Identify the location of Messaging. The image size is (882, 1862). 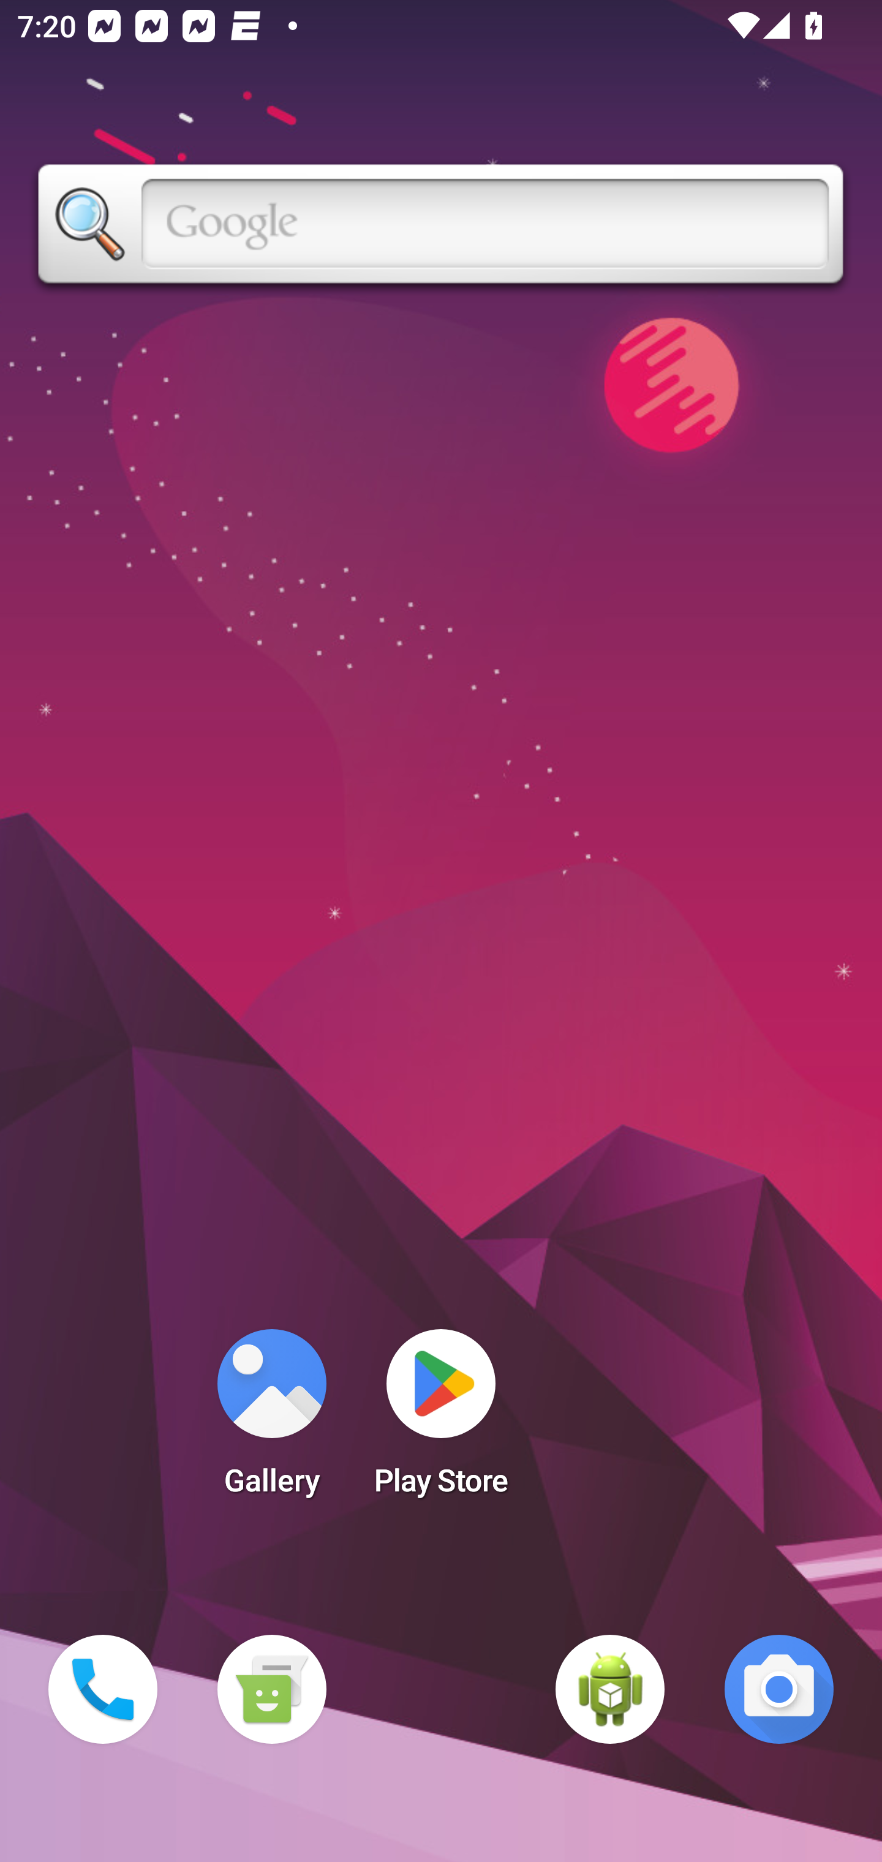
(271, 1689).